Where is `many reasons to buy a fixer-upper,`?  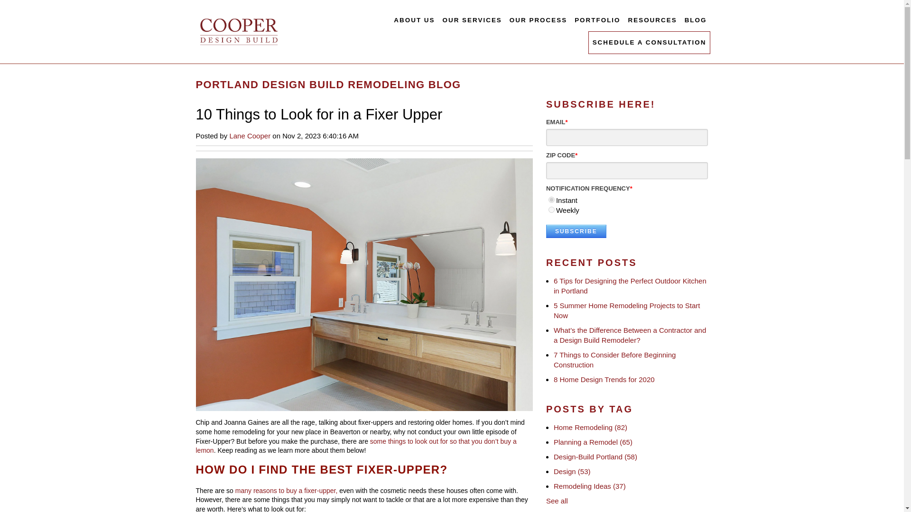
many reasons to buy a fixer-upper, is located at coordinates (287, 491).